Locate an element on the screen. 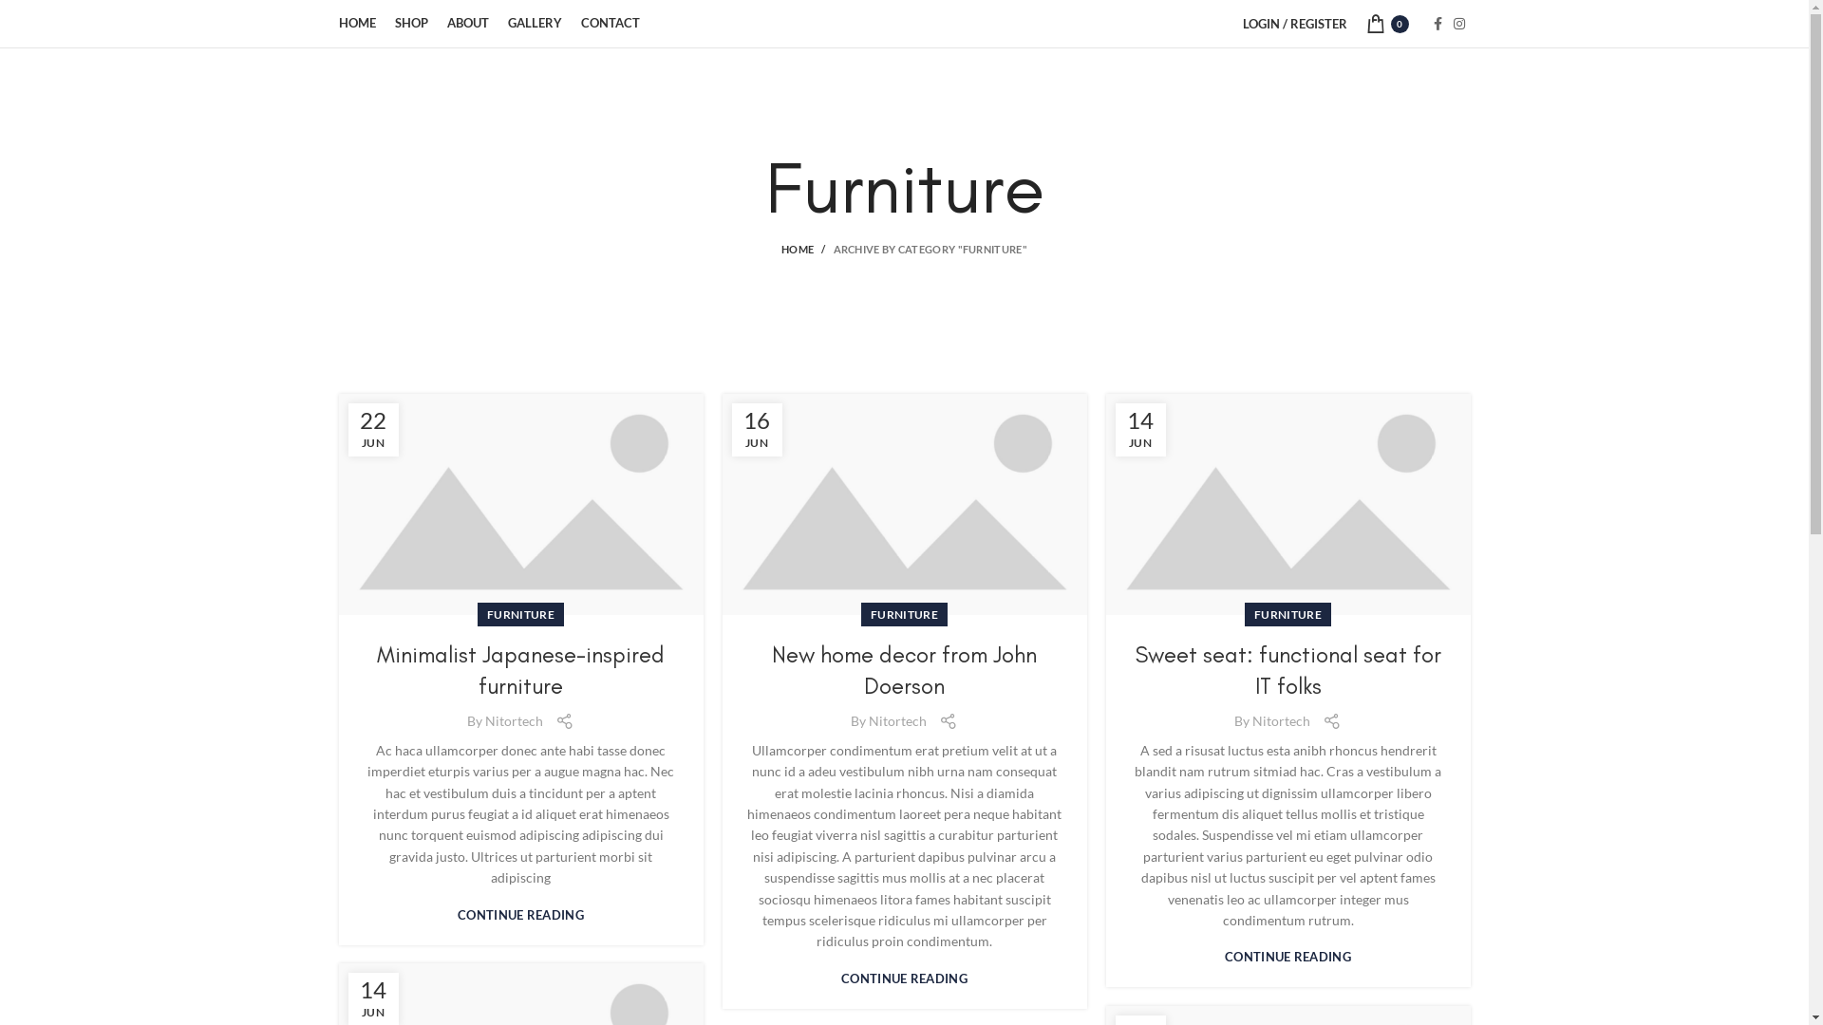  FURNITURE is located at coordinates (520, 614).